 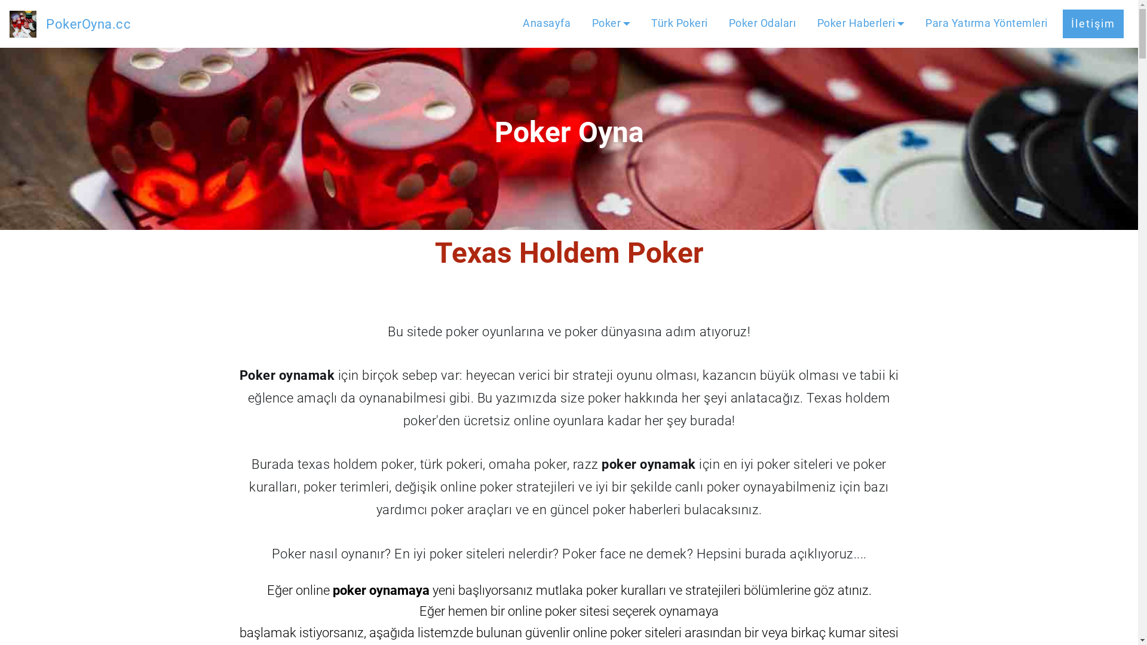 What do you see at coordinates (23, 24) in the screenshot?
I see `poker oyna` at bounding box center [23, 24].